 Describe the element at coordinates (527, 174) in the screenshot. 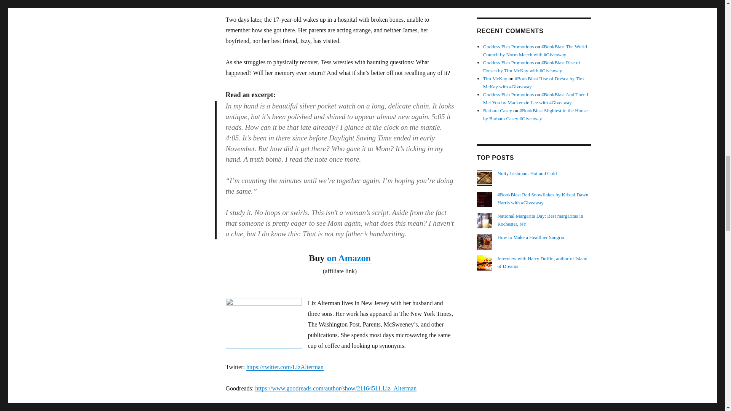

I see `Nutty Irishman: Hot and Cold` at that location.